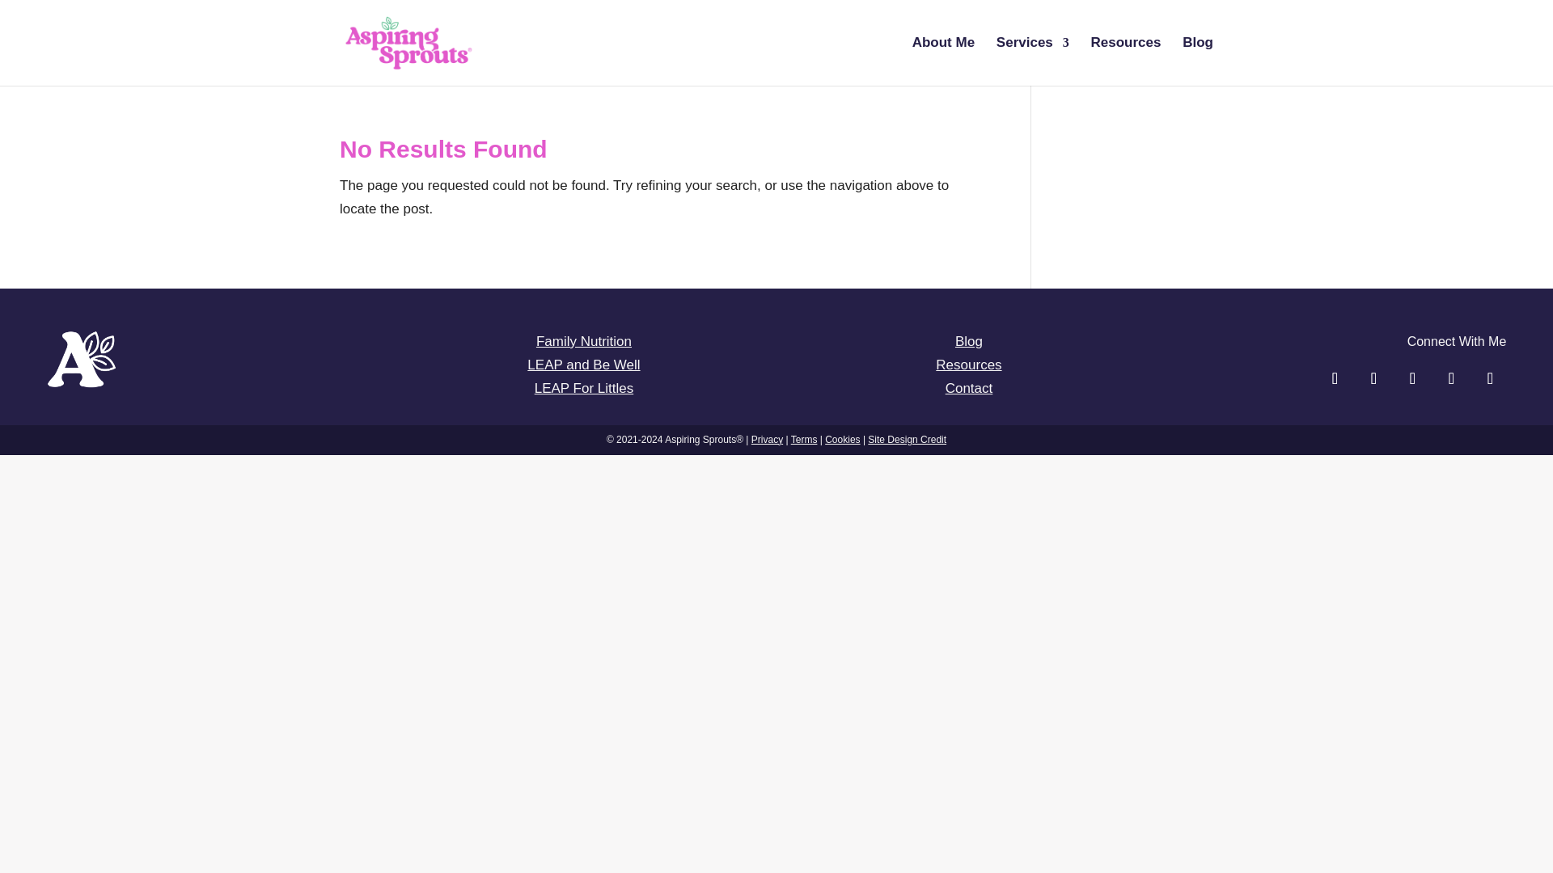 The height and width of the screenshot is (873, 1553). Describe the element at coordinates (1412, 378) in the screenshot. I see `Follow on TikTok` at that location.